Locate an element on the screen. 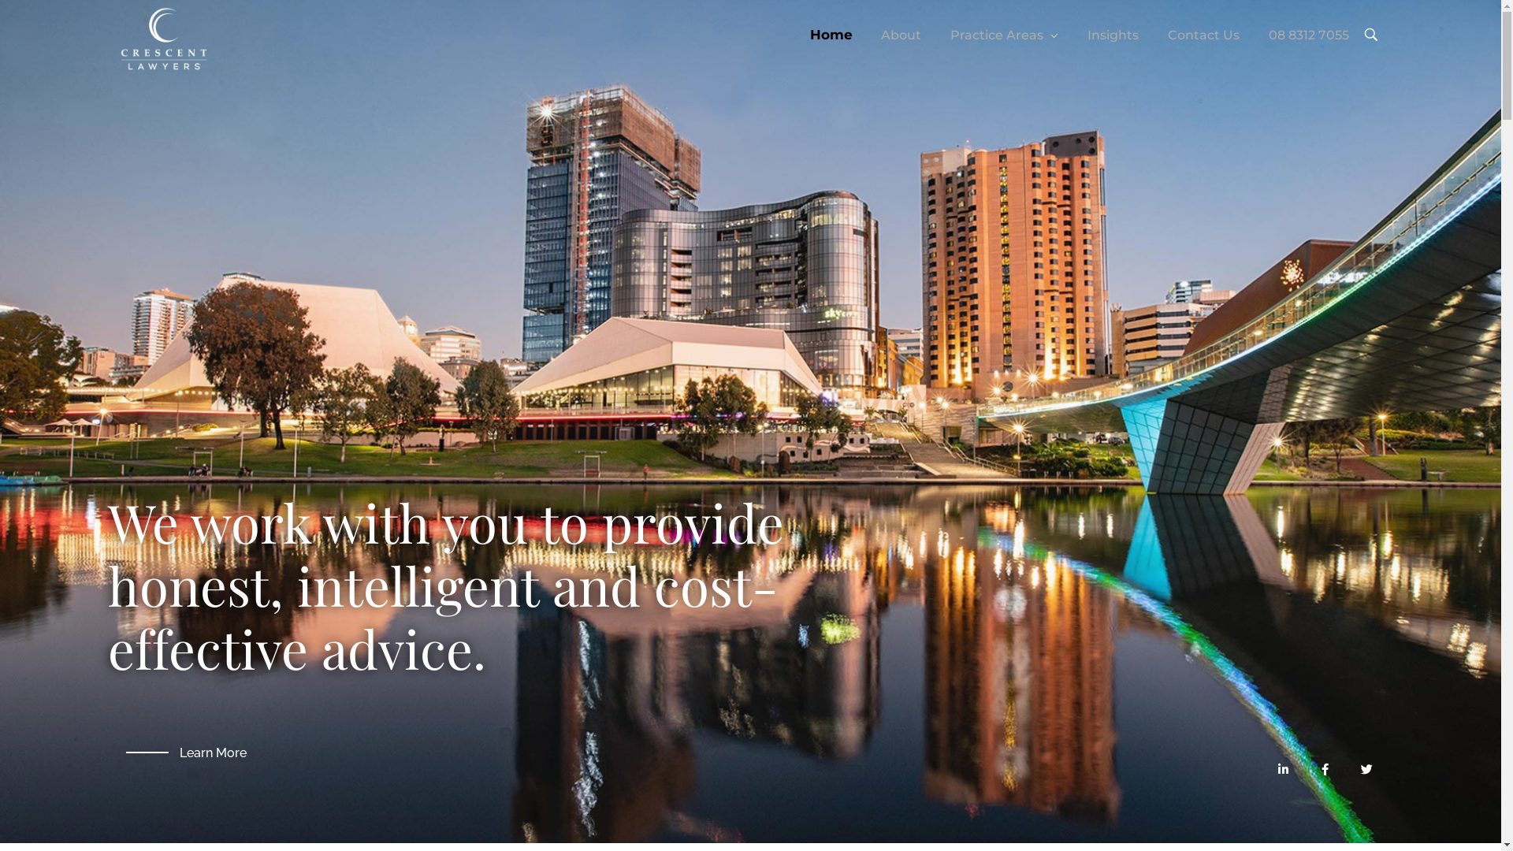 The width and height of the screenshot is (1513, 851). Learn More is located at coordinates (186, 753).